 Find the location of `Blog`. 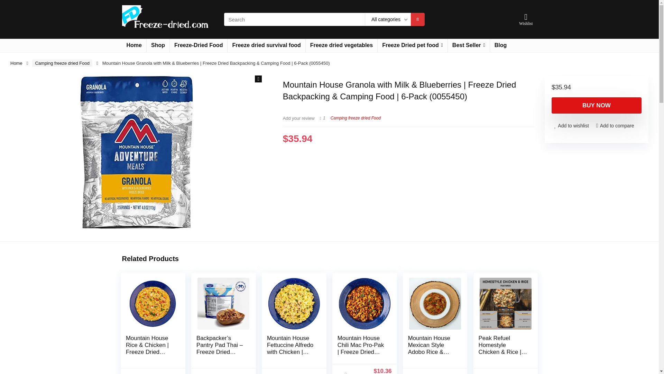

Blog is located at coordinates (500, 46).